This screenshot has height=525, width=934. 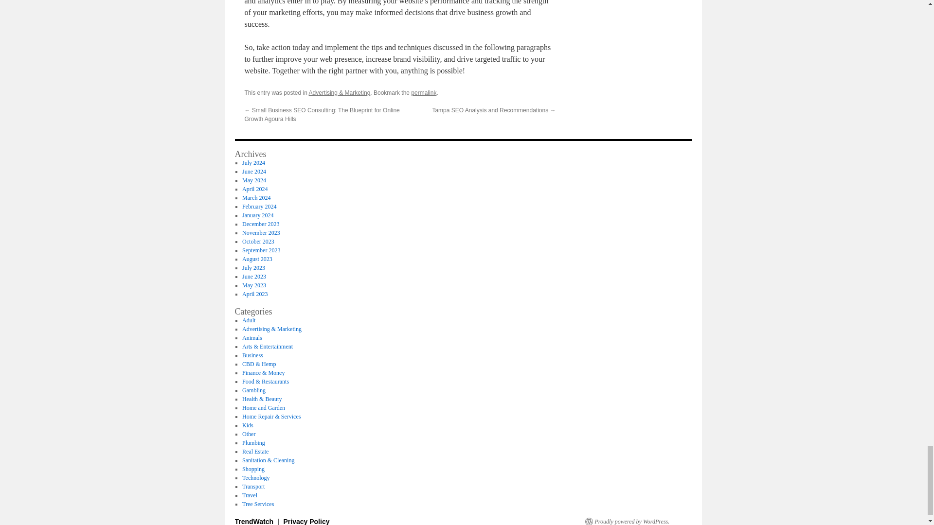 I want to click on November 2023, so click(x=261, y=232).